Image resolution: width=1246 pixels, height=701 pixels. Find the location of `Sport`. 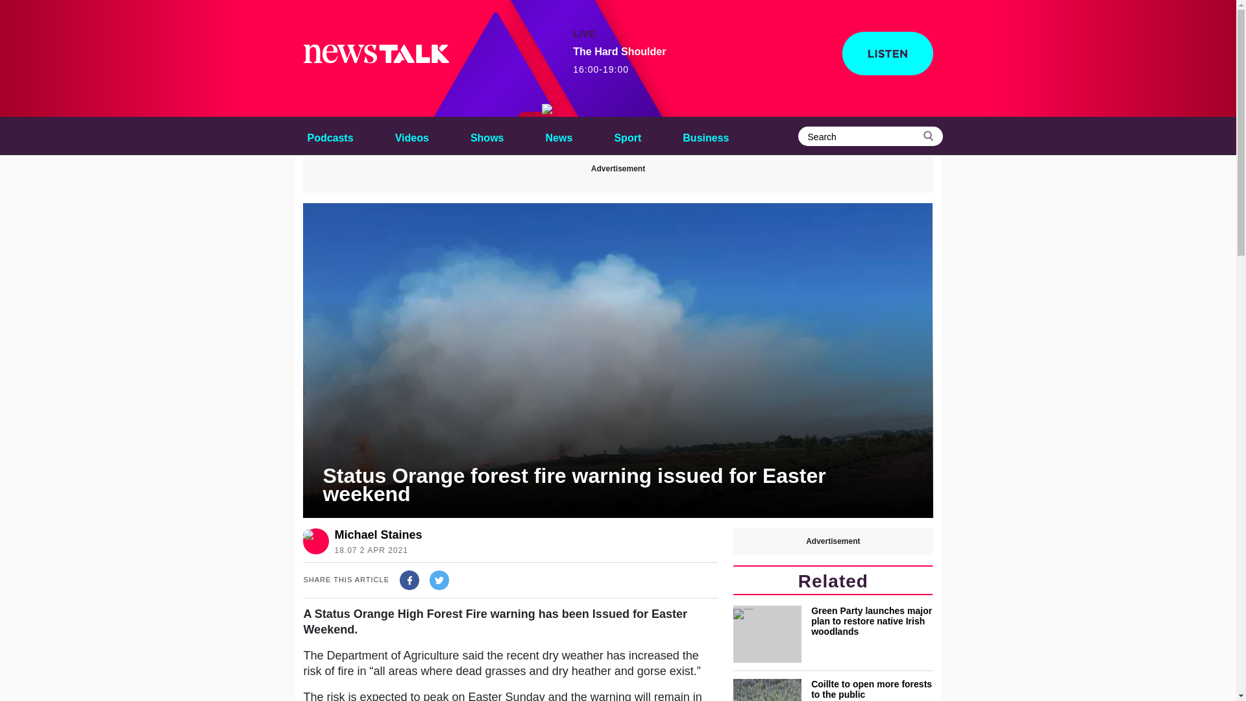

Sport is located at coordinates (628, 136).